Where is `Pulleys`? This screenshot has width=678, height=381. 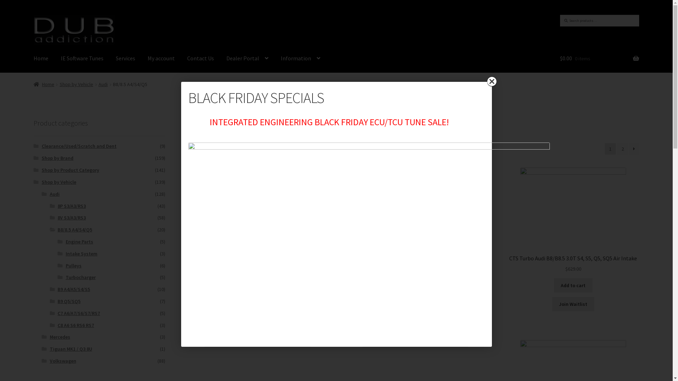
Pulleys is located at coordinates (73, 266).